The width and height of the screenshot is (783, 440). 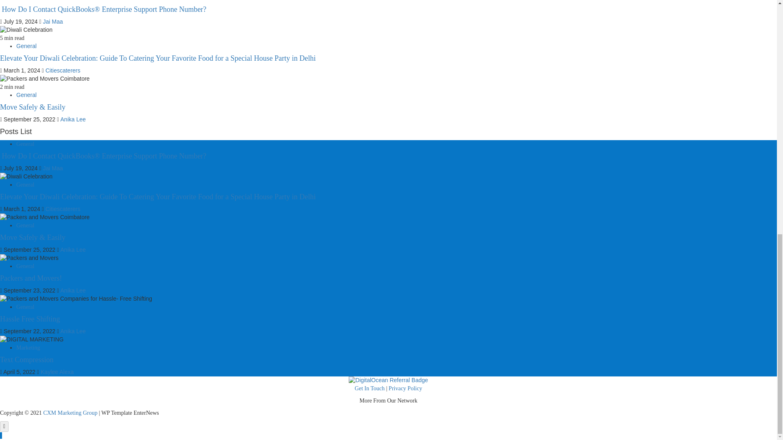 What do you see at coordinates (53, 21) in the screenshot?
I see `Jai Maa` at bounding box center [53, 21].